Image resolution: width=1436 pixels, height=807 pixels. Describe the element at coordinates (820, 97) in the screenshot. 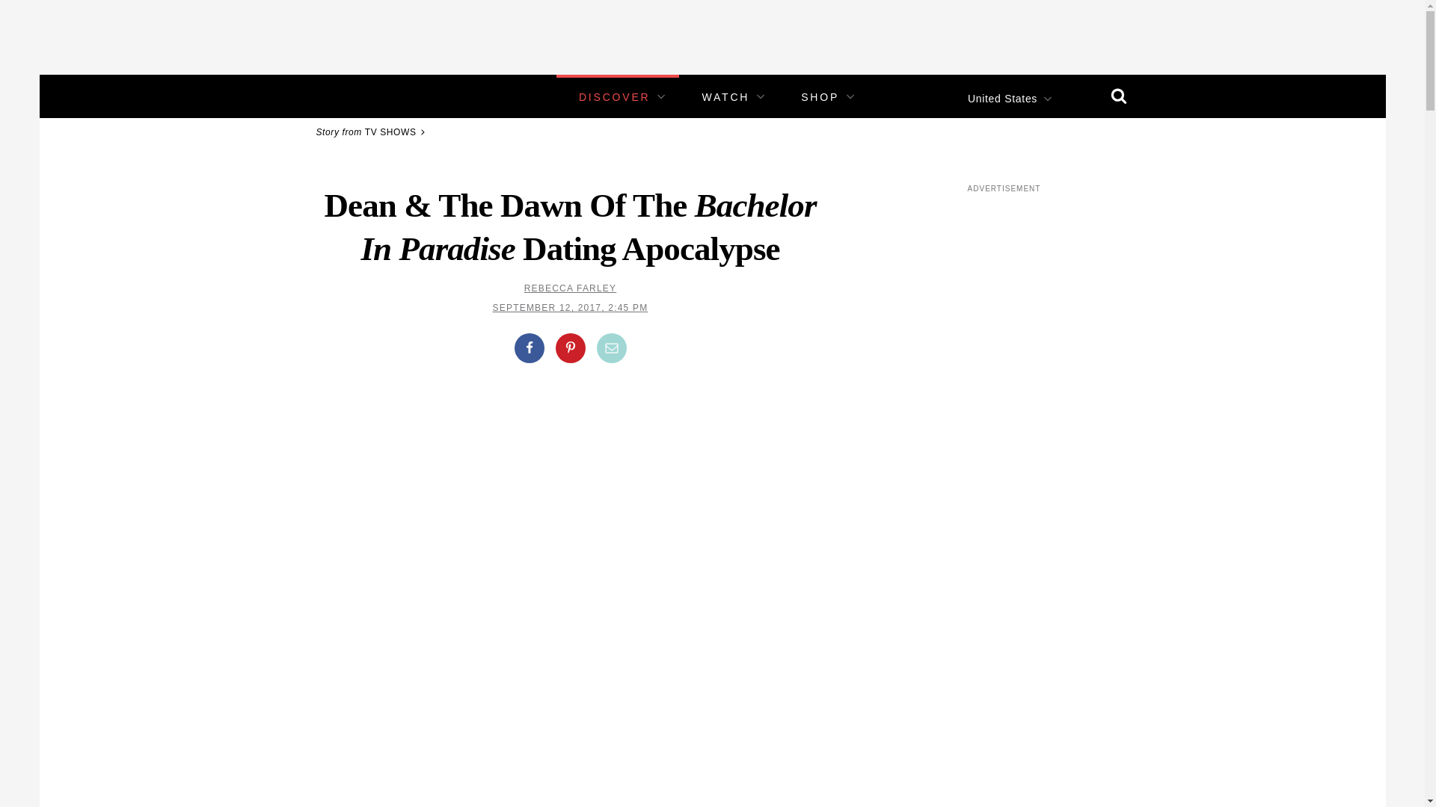

I see `SHOP` at that location.